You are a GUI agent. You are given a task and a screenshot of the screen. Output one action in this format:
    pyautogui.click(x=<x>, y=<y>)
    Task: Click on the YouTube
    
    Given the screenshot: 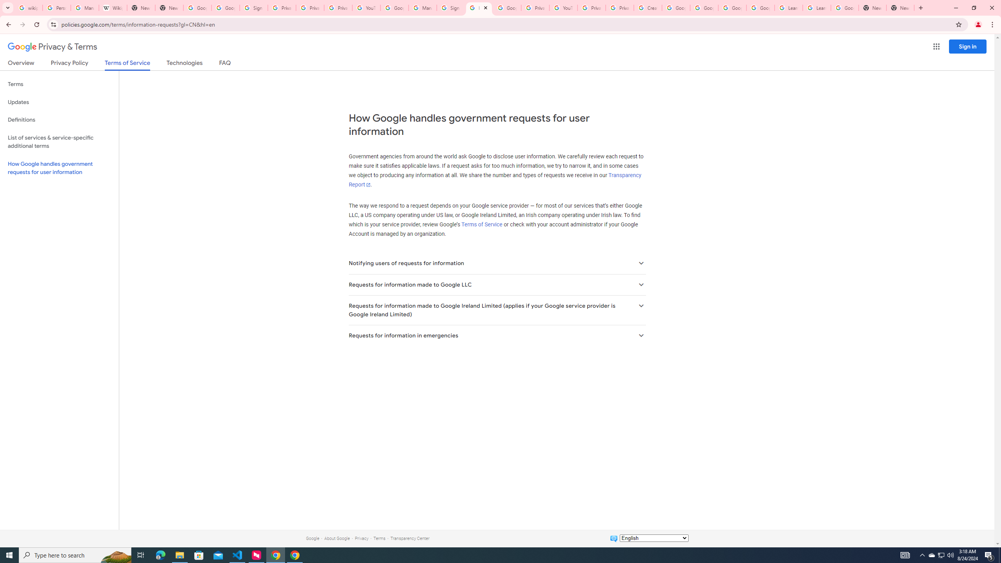 What is the action you would take?
    pyautogui.click(x=563, y=8)
    